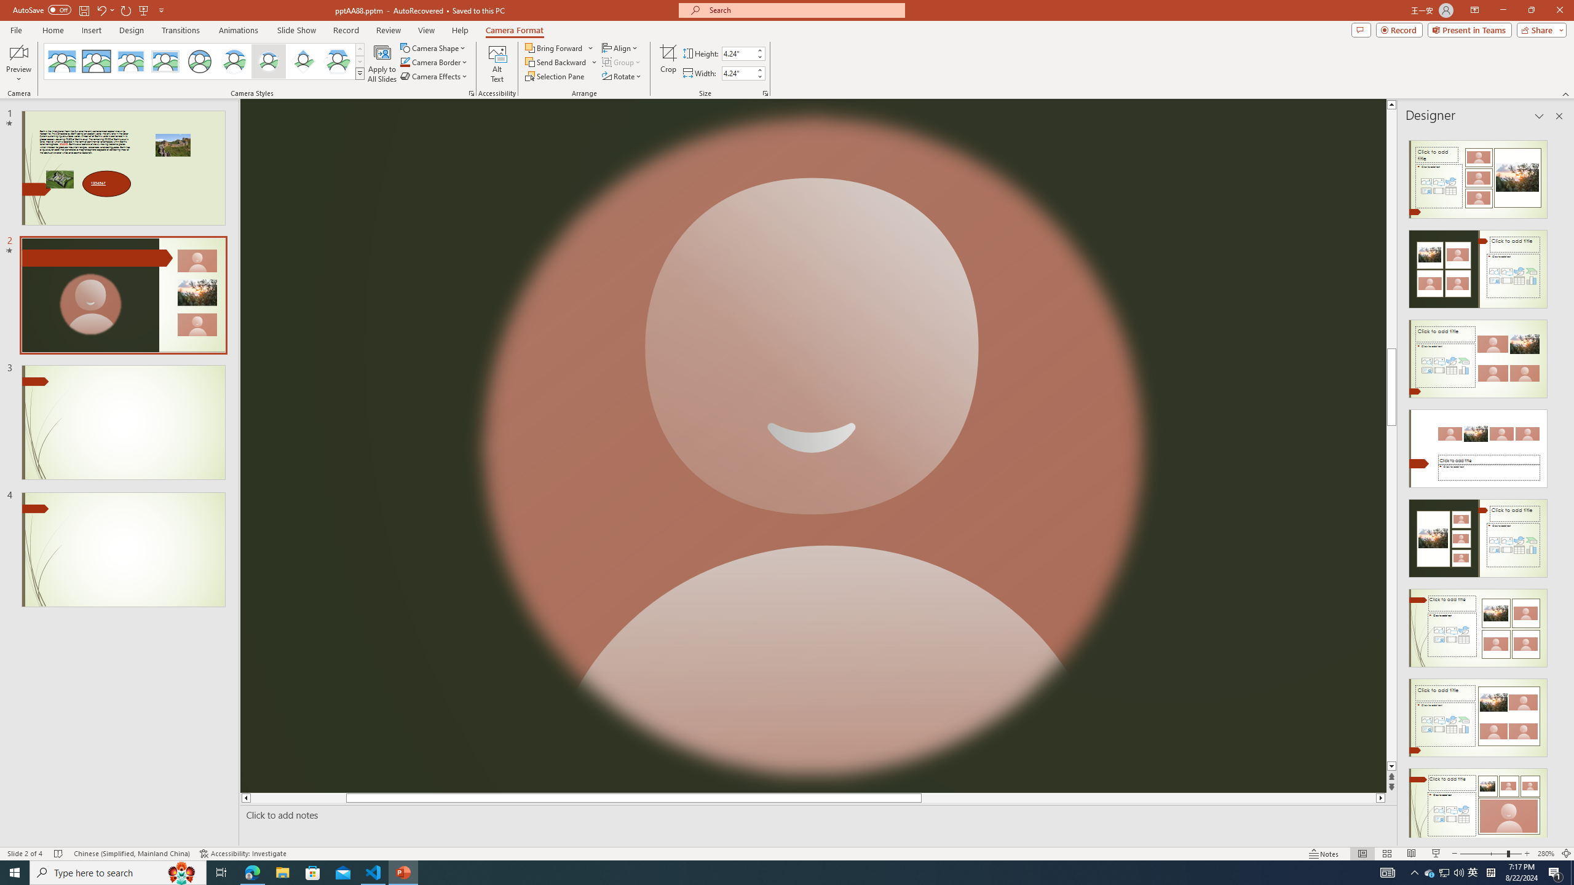 This screenshot has width=1574, height=885. I want to click on Simple Frame Rectangle, so click(96, 61).